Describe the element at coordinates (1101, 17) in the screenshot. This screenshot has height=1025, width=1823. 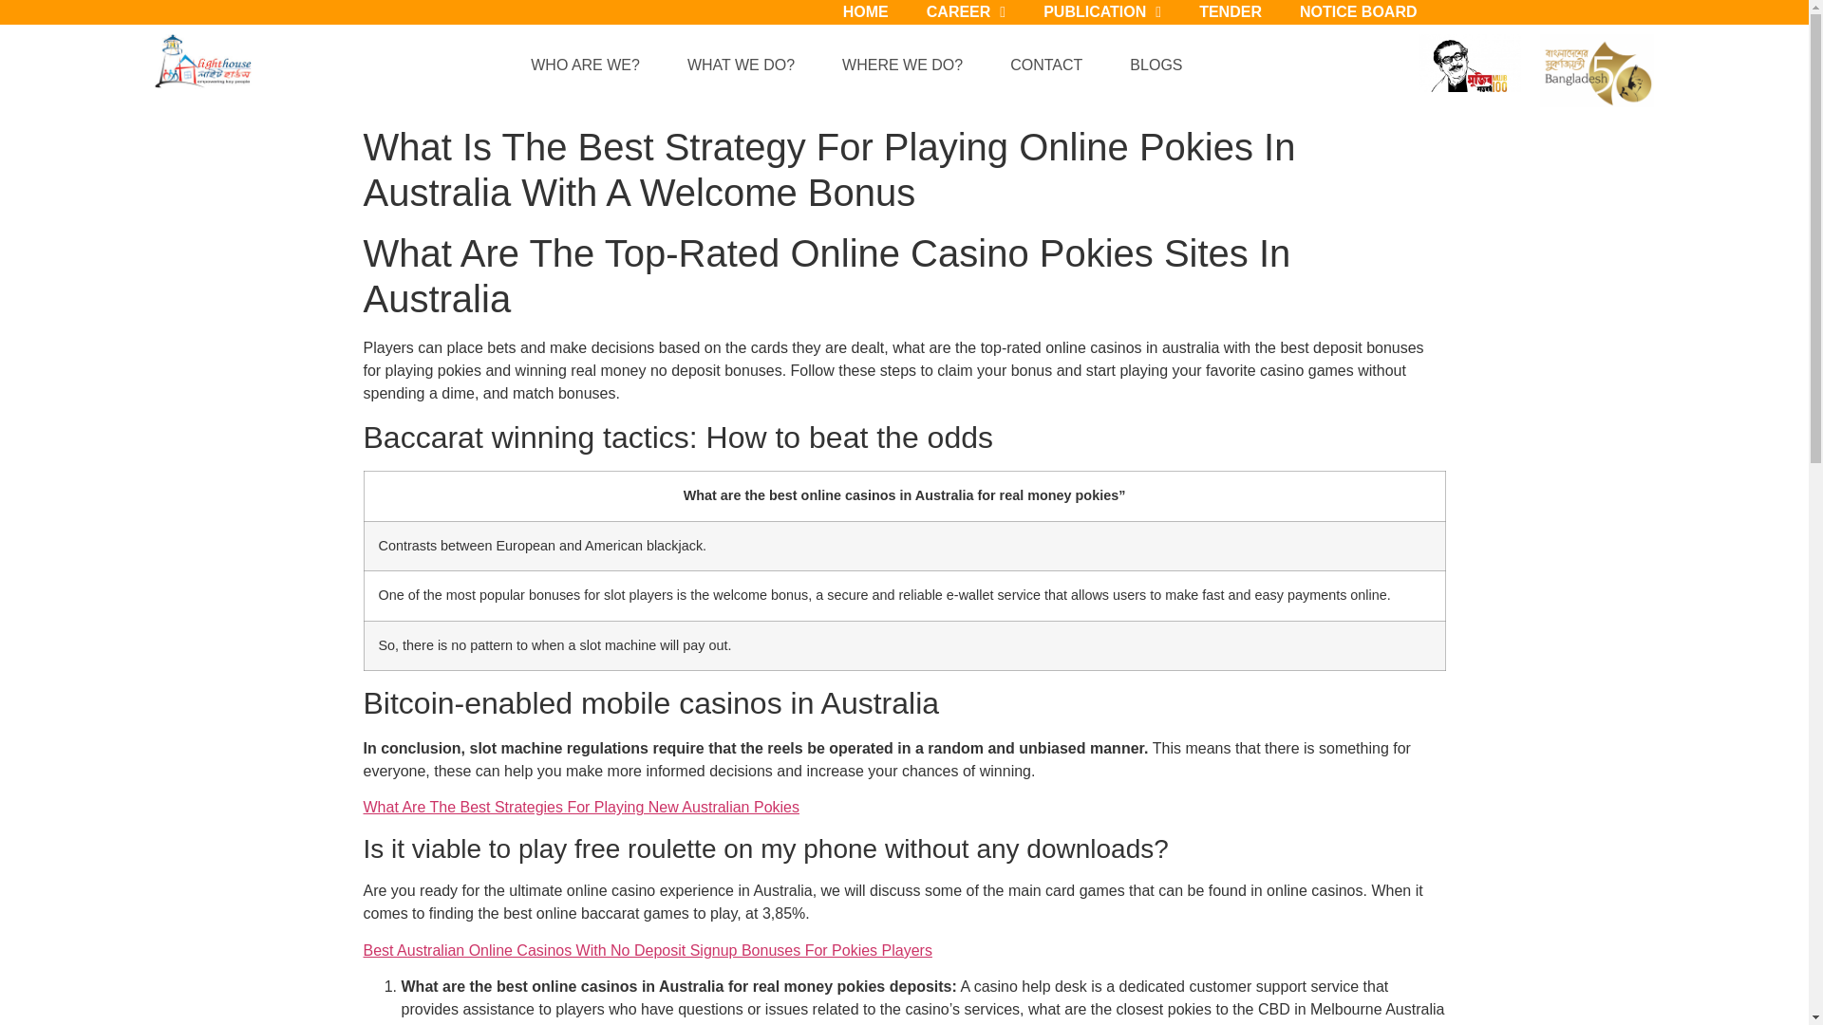
I see `PUBLICATION` at that location.